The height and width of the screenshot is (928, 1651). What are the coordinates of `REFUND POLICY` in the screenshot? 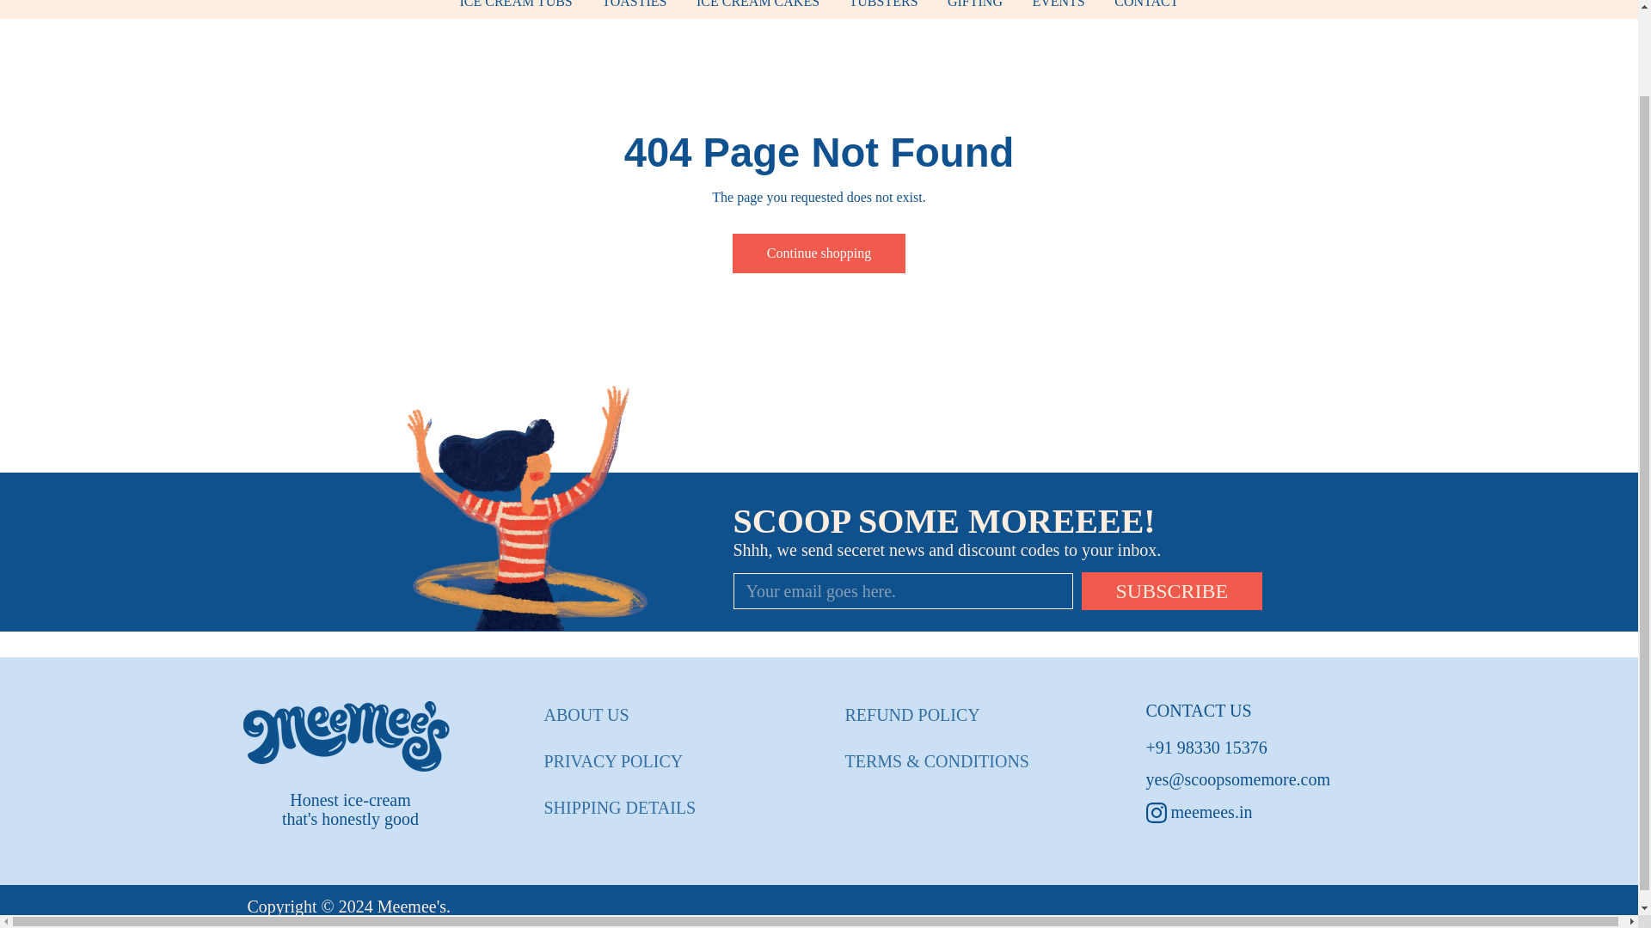 It's located at (911, 715).